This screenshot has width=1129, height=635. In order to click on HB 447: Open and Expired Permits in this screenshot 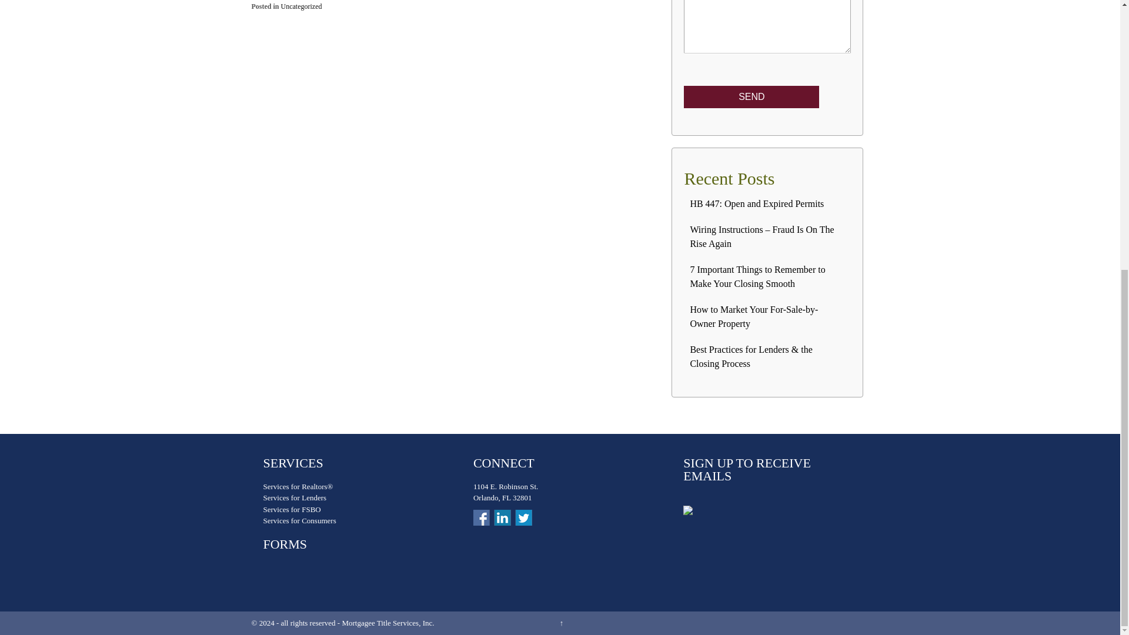, I will do `click(757, 203)`.